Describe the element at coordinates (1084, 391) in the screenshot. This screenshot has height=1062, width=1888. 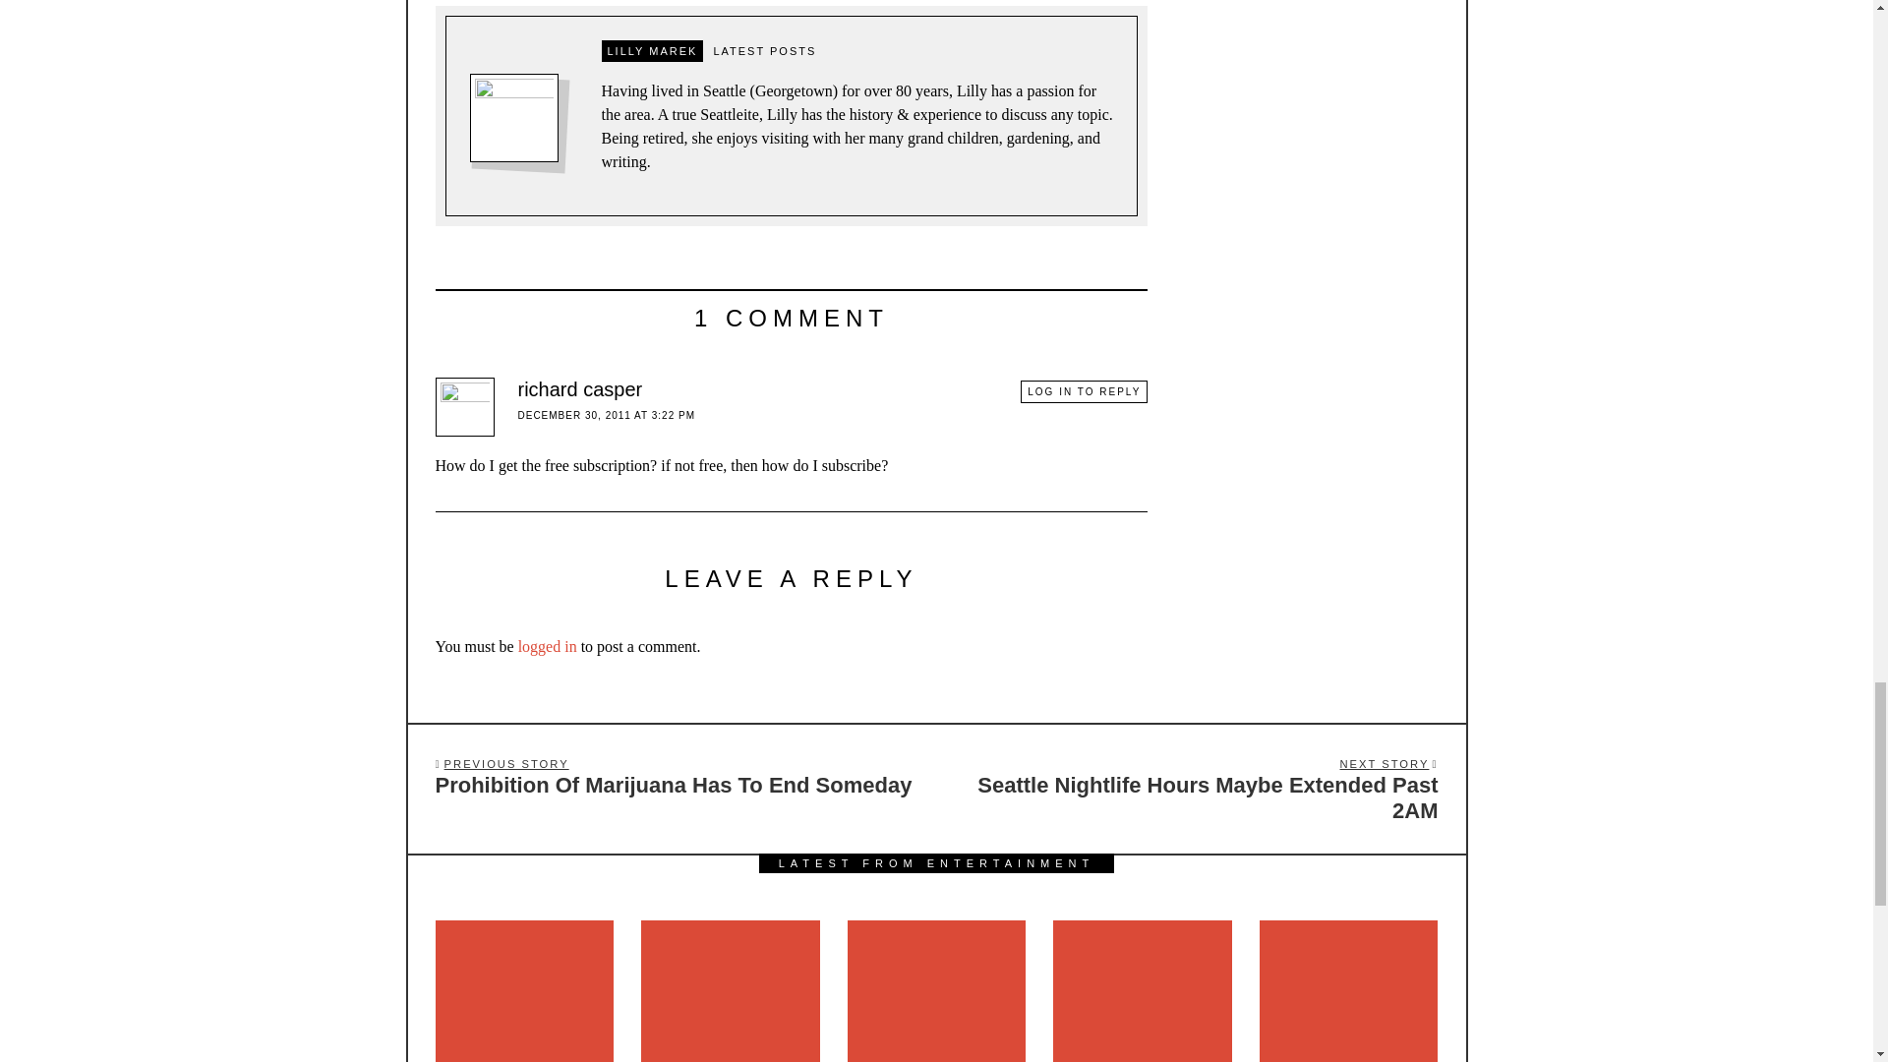
I see `LOG IN TO REPLY` at that location.